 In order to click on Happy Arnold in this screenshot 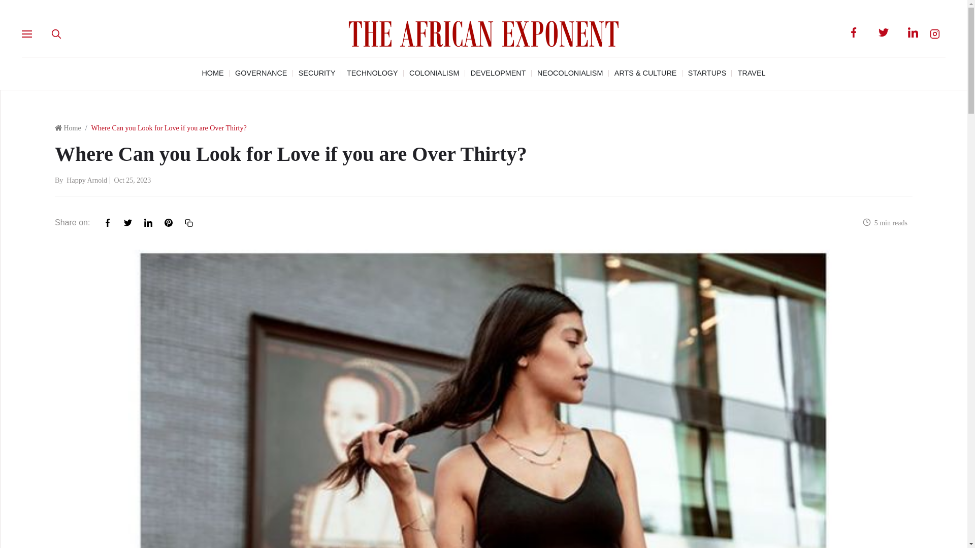, I will do `click(86, 180)`.